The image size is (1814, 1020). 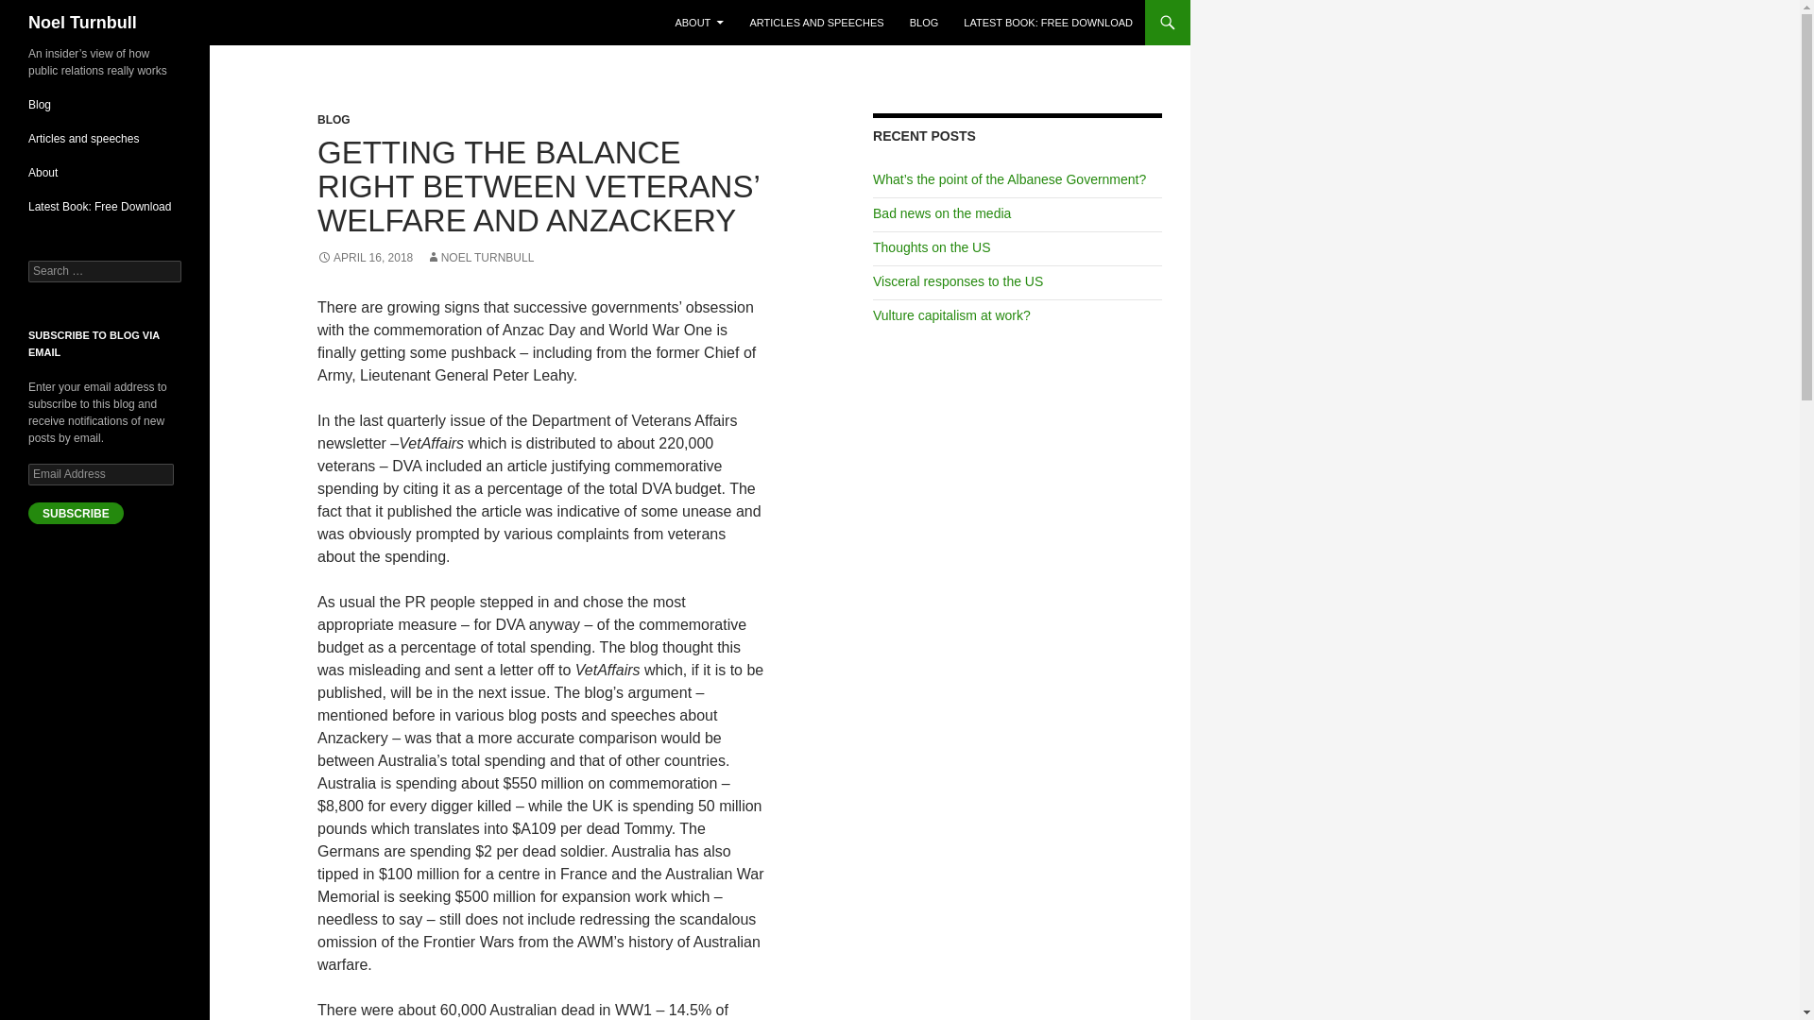 What do you see at coordinates (480, 257) in the screenshot?
I see `NOEL TURNBULL` at bounding box center [480, 257].